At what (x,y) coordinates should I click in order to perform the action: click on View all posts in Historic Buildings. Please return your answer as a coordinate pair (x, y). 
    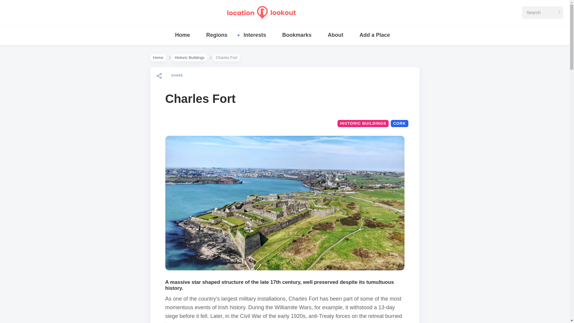
    Looking at the image, I should click on (190, 58).